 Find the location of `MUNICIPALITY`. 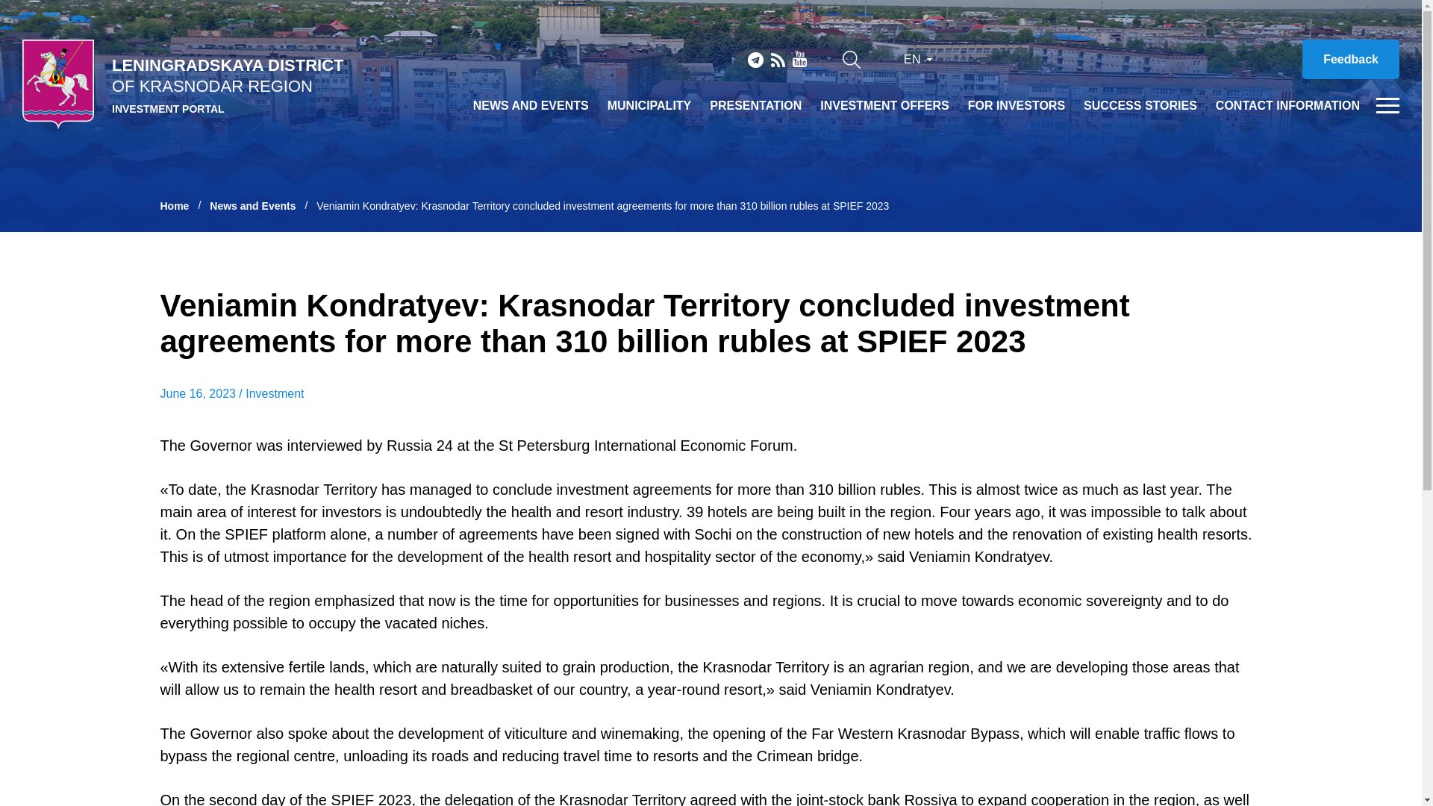

MUNICIPALITY is located at coordinates (649, 106).